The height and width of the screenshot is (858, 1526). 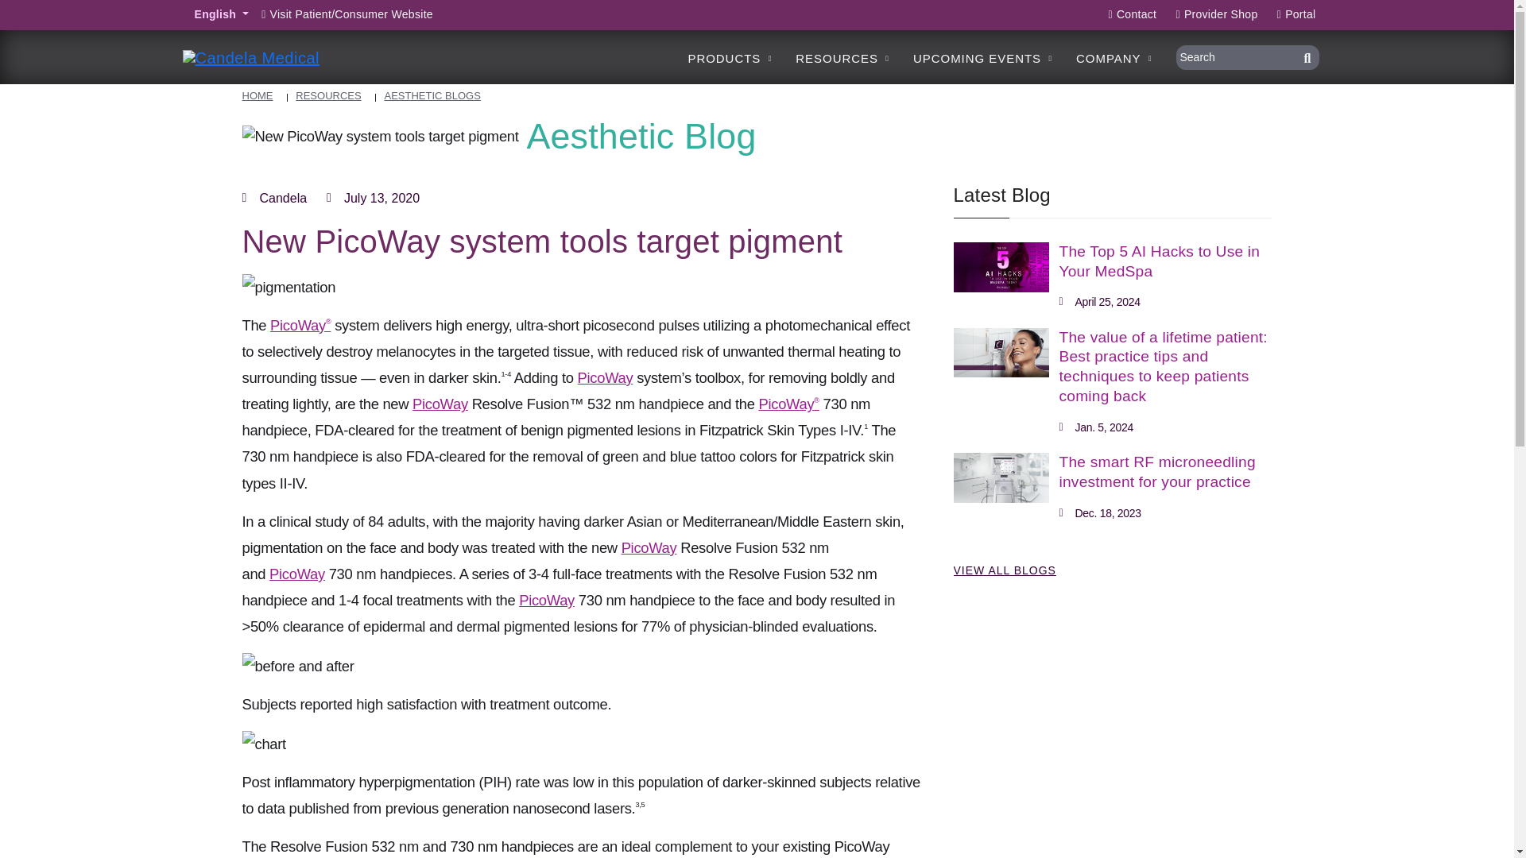 I want to click on Portal, so click(x=1292, y=15).